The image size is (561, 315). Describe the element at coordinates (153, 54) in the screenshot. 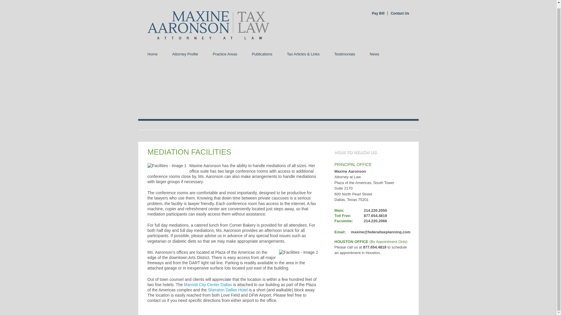

I see `Home` at that location.